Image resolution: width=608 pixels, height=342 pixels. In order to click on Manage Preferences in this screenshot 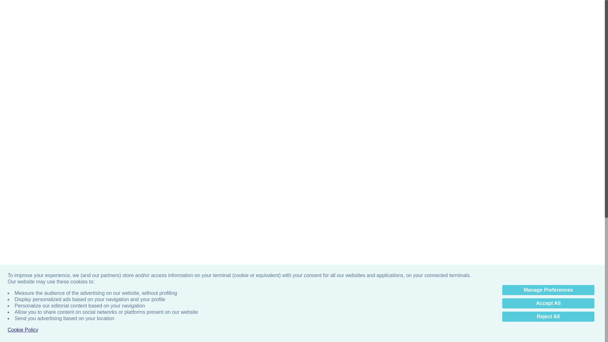, I will do `click(548, 290)`.